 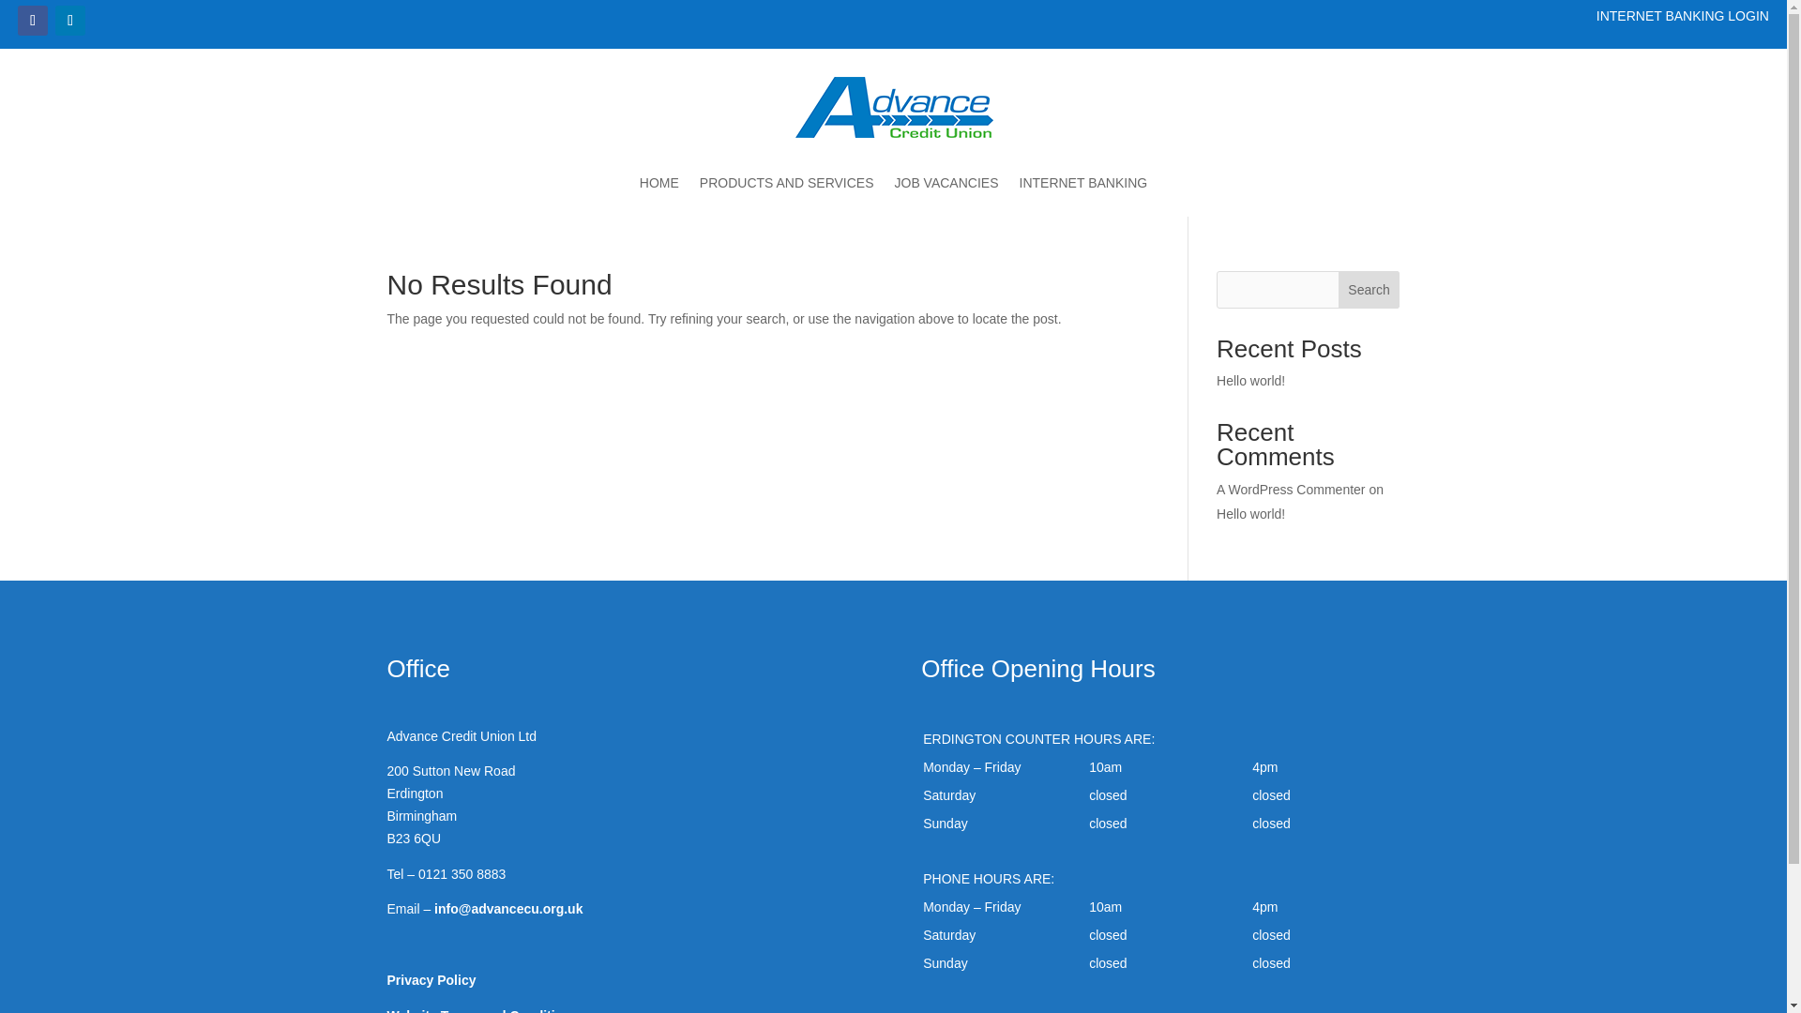 I want to click on JOB VACANCIES, so click(x=947, y=186).